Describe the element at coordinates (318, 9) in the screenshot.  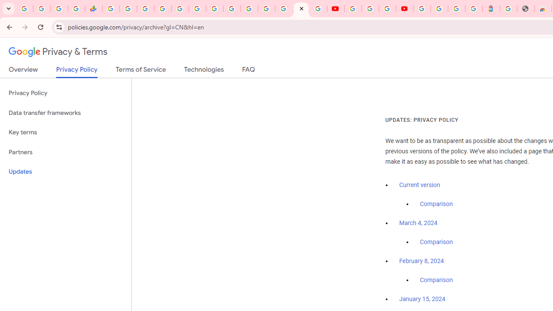
I see `Privacy Checkup` at that location.